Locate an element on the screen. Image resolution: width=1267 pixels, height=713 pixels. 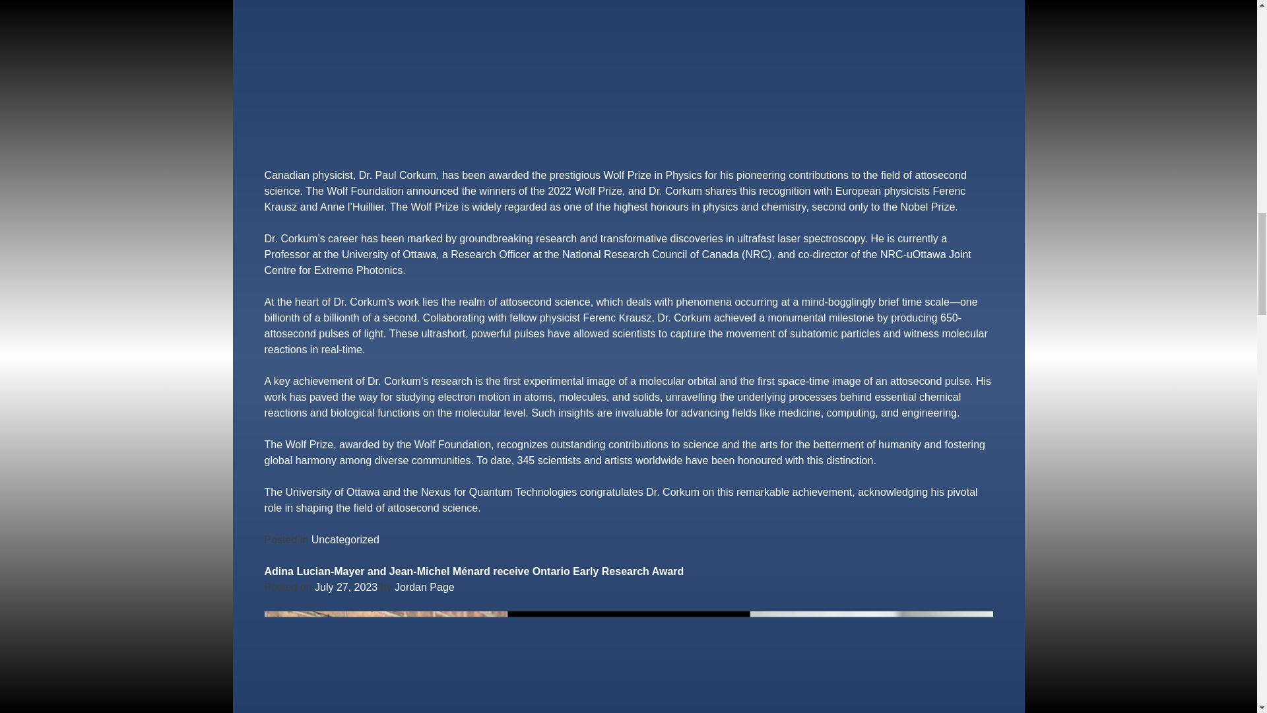
July 27, 2023 is located at coordinates (346, 587).